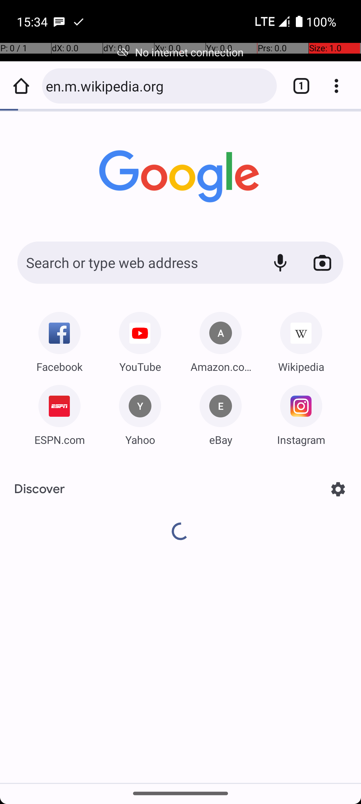 This screenshot has height=804, width=361. Describe the element at coordinates (301, 440) in the screenshot. I see `Instagram` at that location.